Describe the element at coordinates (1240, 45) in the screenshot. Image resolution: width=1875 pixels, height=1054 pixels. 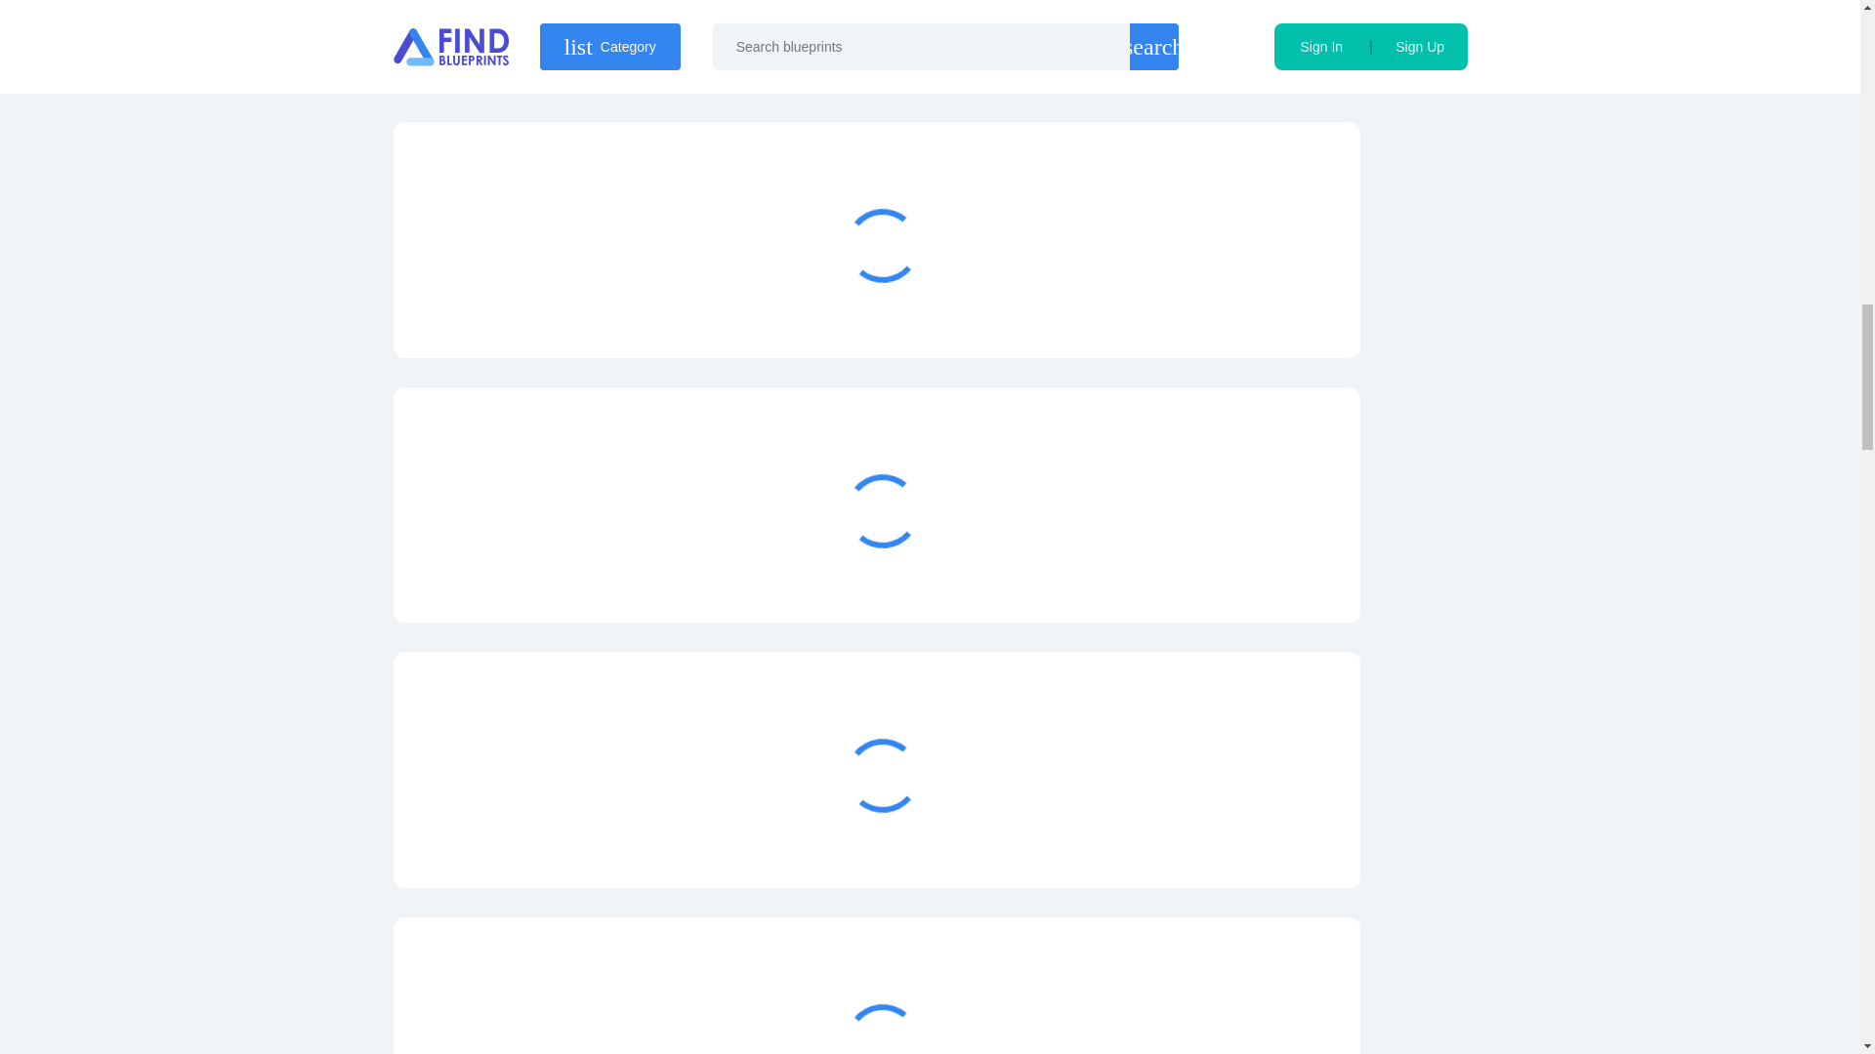
I see `More` at that location.